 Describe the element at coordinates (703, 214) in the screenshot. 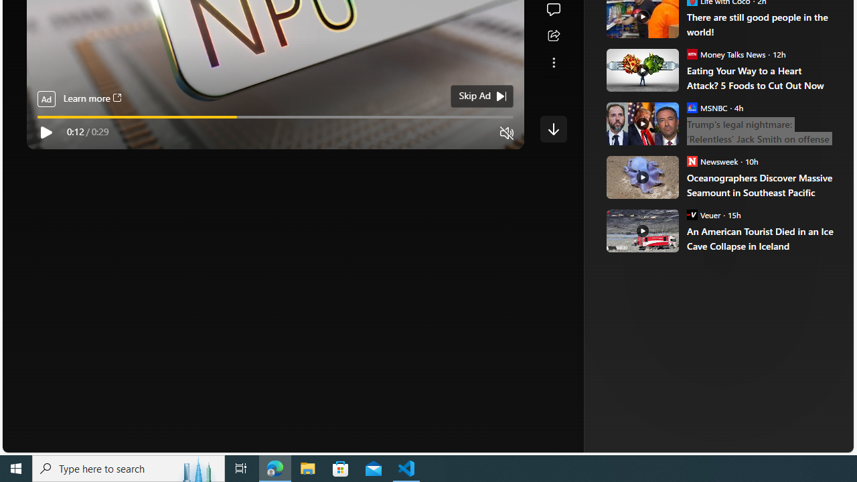

I see `Veuer Veuer` at that location.